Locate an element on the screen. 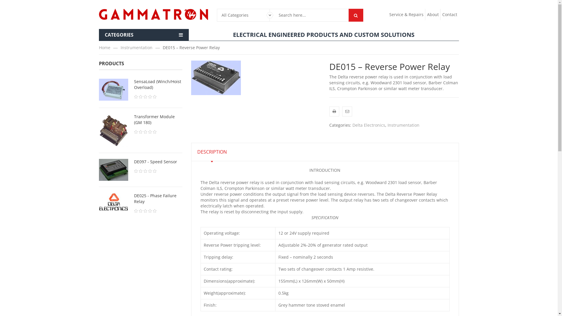 Image resolution: width=562 pixels, height=316 pixels. Rated 0 out of 5 is located at coordinates (158, 171).